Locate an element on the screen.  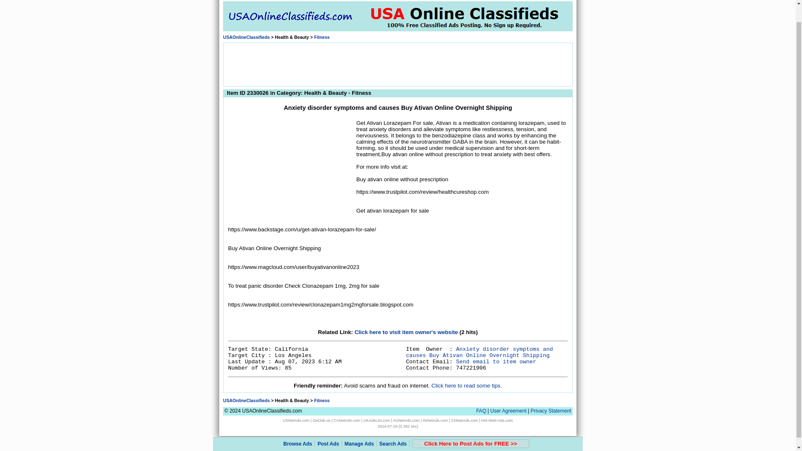
UKAdsList.com is located at coordinates (376, 420).